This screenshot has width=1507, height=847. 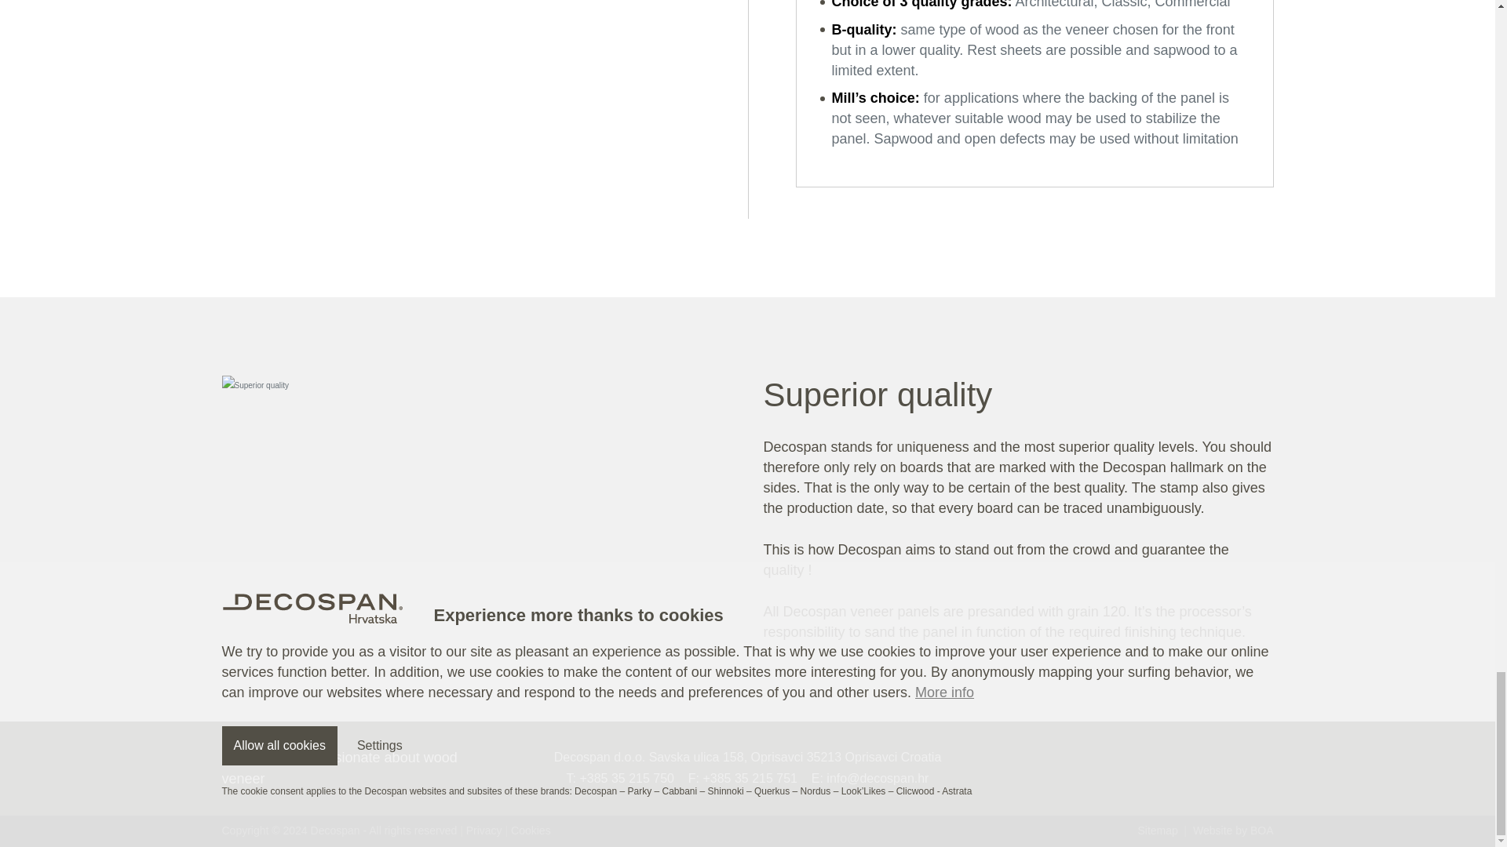 I want to click on Webdesign by BOA, so click(x=1233, y=830).